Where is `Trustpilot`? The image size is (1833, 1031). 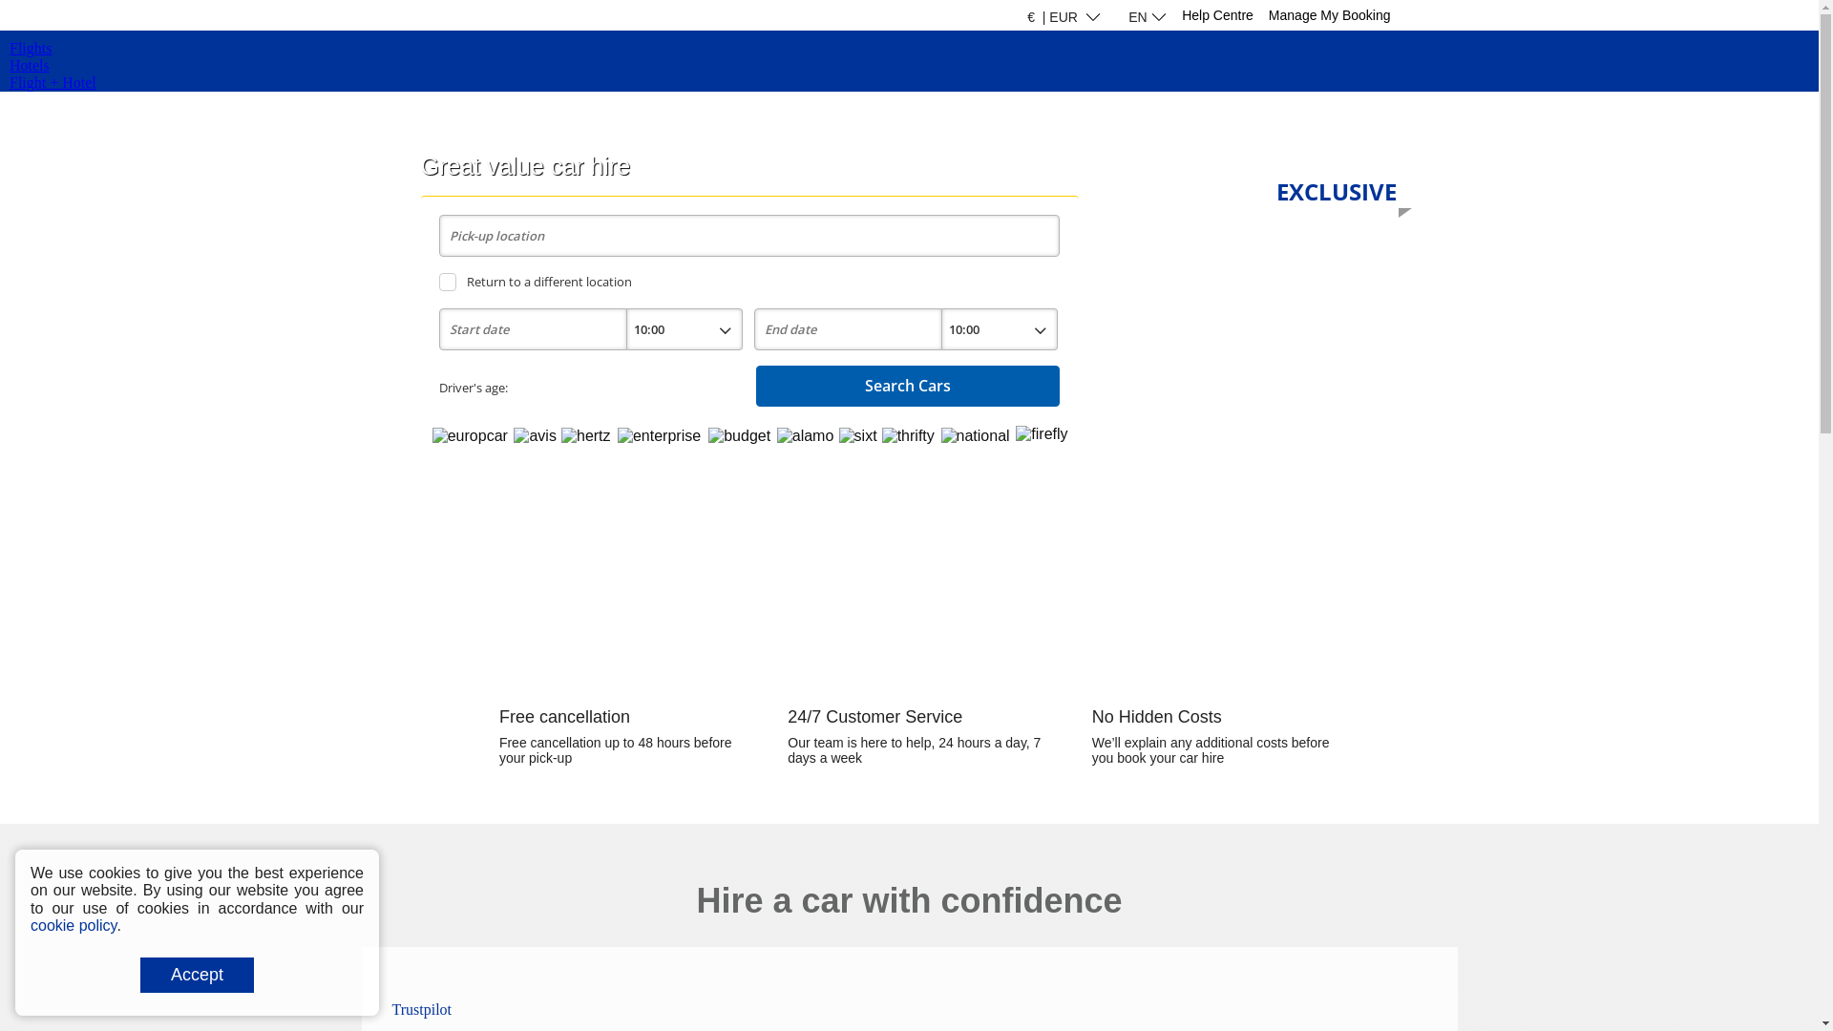 Trustpilot is located at coordinates (422, 1010).